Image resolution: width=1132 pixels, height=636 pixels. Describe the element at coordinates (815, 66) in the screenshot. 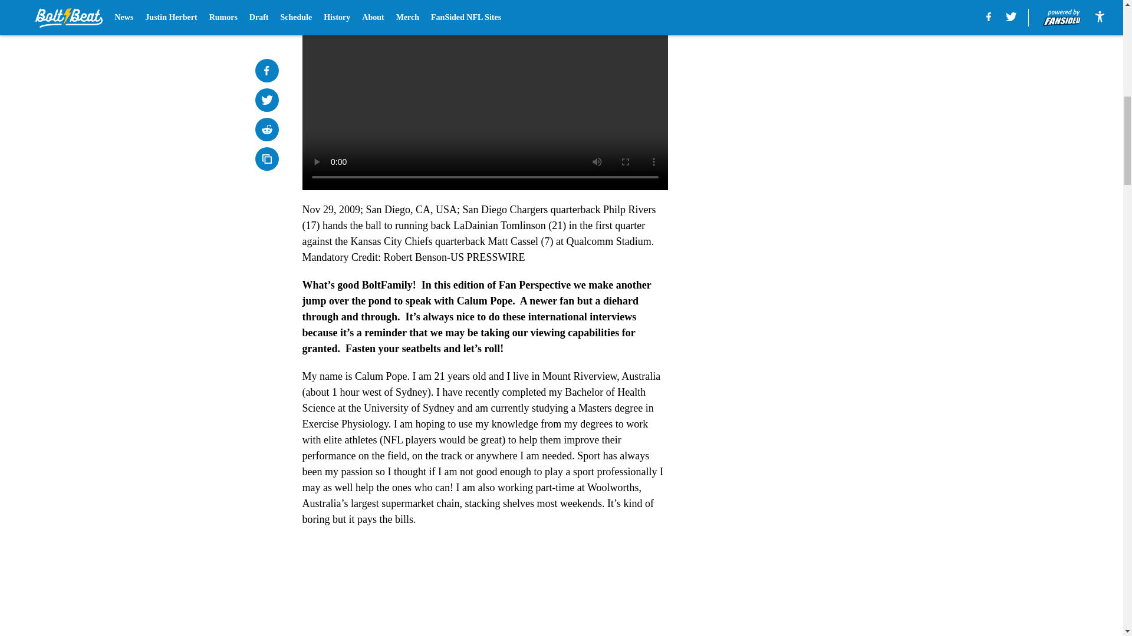

I see `3rd party ad content` at that location.